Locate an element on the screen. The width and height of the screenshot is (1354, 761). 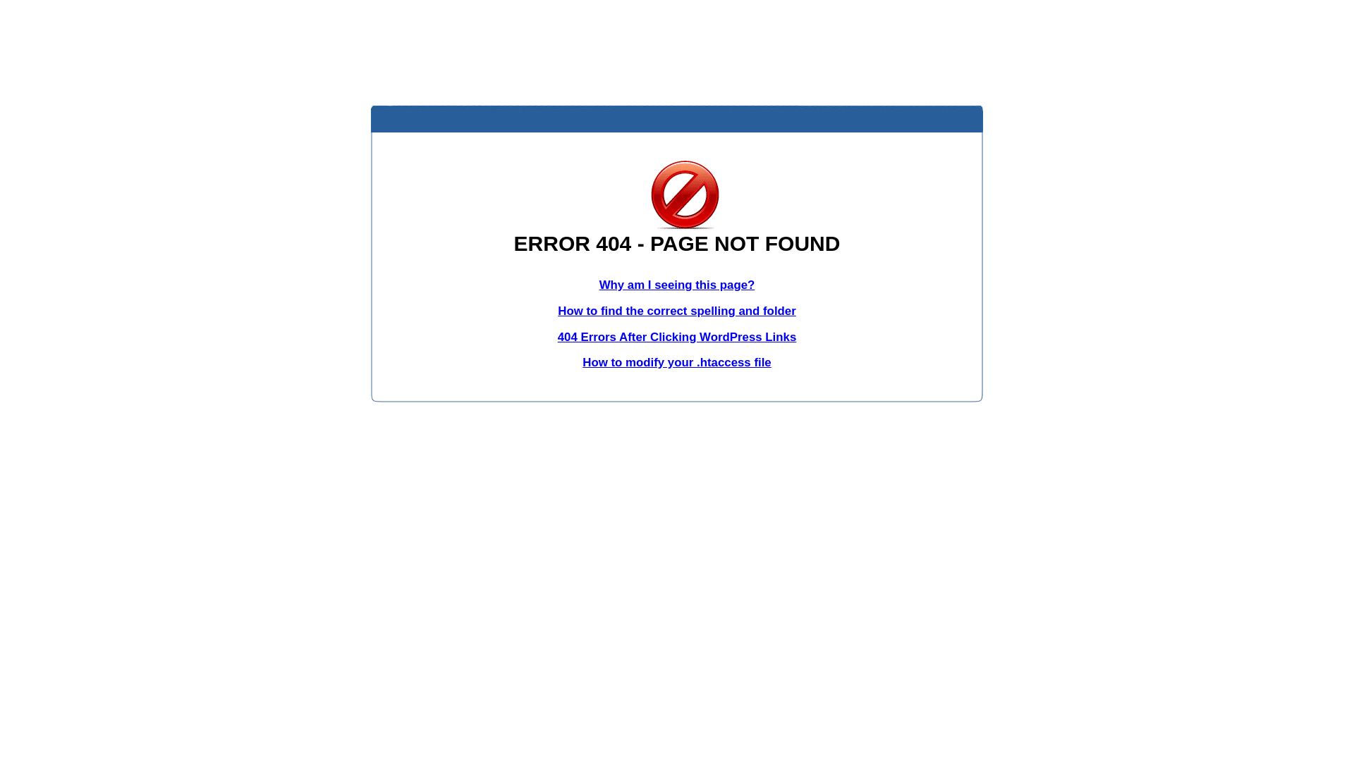
How to modify your .htaccess file is located at coordinates (677, 362).